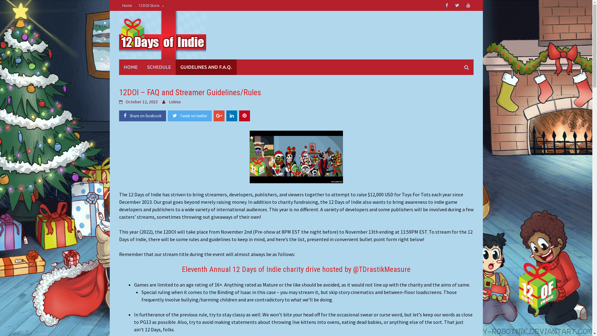 Image resolution: width=597 pixels, height=336 pixels. I want to click on October 12, 2023, so click(141, 102).